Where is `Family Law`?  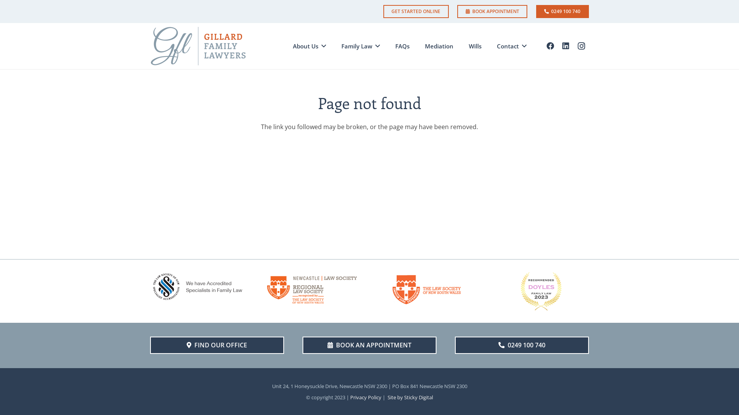
Family Law is located at coordinates (361, 46).